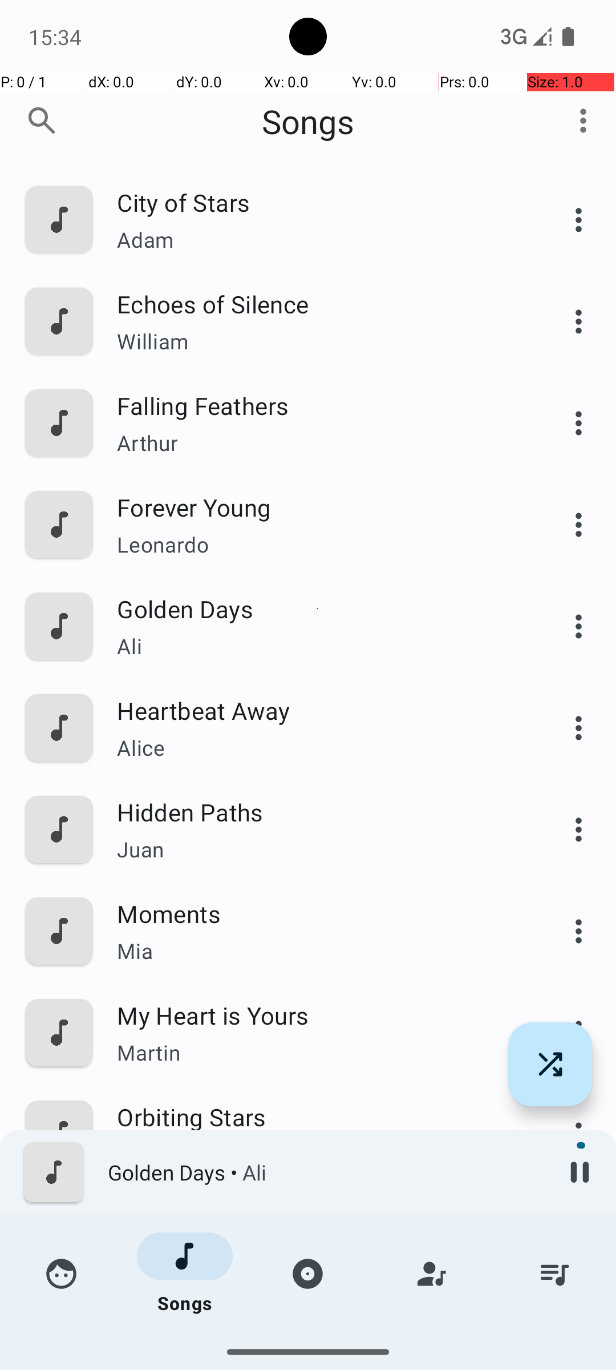 Image resolution: width=616 pixels, height=1370 pixels. Describe the element at coordinates (318, 1015) in the screenshot. I see `My Heart is Yours` at that location.